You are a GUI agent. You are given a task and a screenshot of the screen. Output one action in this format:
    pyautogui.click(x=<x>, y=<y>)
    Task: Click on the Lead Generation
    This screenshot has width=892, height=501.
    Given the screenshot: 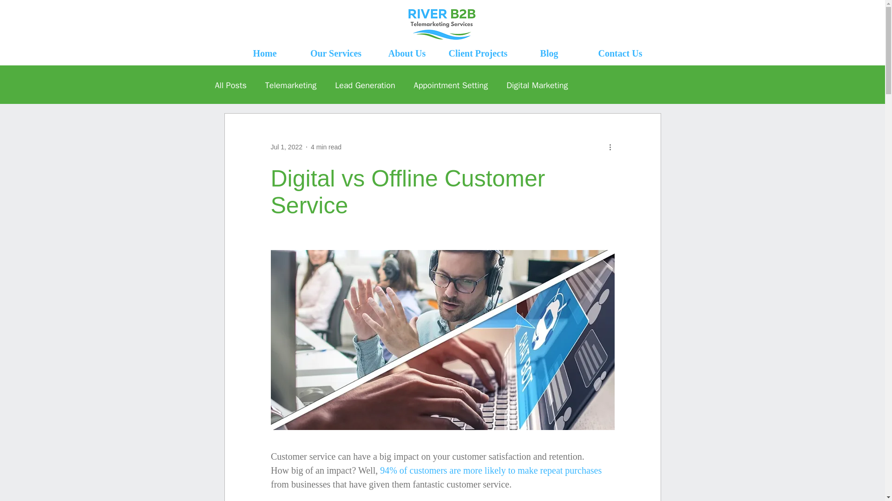 What is the action you would take?
    pyautogui.click(x=365, y=85)
    